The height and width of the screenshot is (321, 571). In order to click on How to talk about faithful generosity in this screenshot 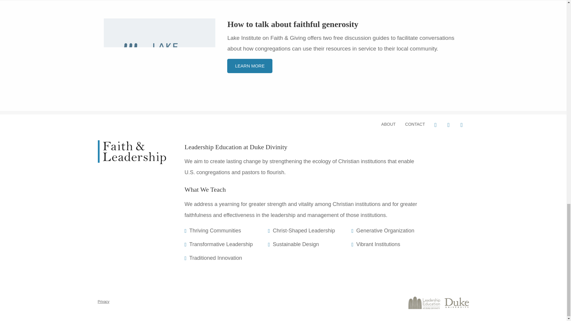, I will do `click(293, 24)`.